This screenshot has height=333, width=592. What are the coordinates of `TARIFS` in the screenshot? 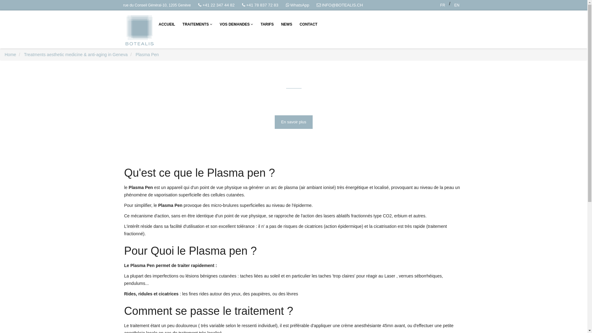 It's located at (267, 24).